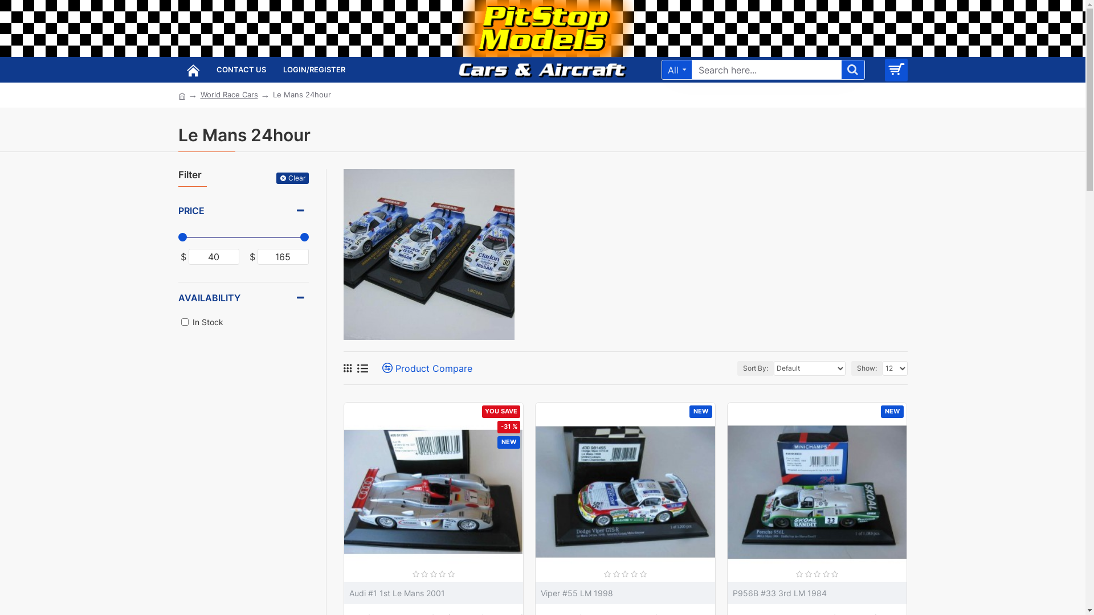 The image size is (1094, 615). I want to click on World Race Cars, so click(229, 95).